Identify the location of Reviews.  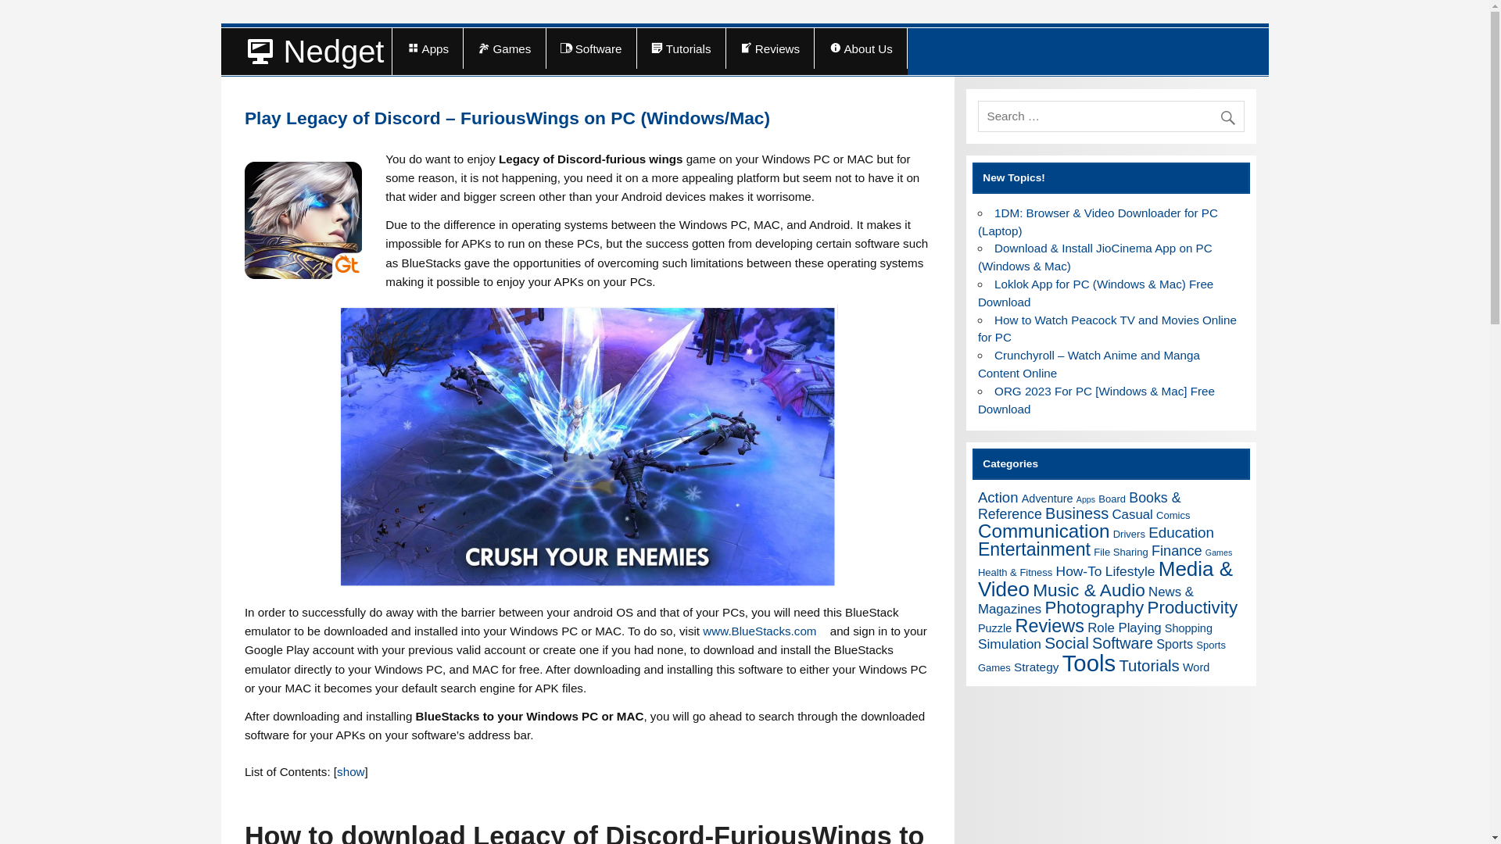
(771, 48).